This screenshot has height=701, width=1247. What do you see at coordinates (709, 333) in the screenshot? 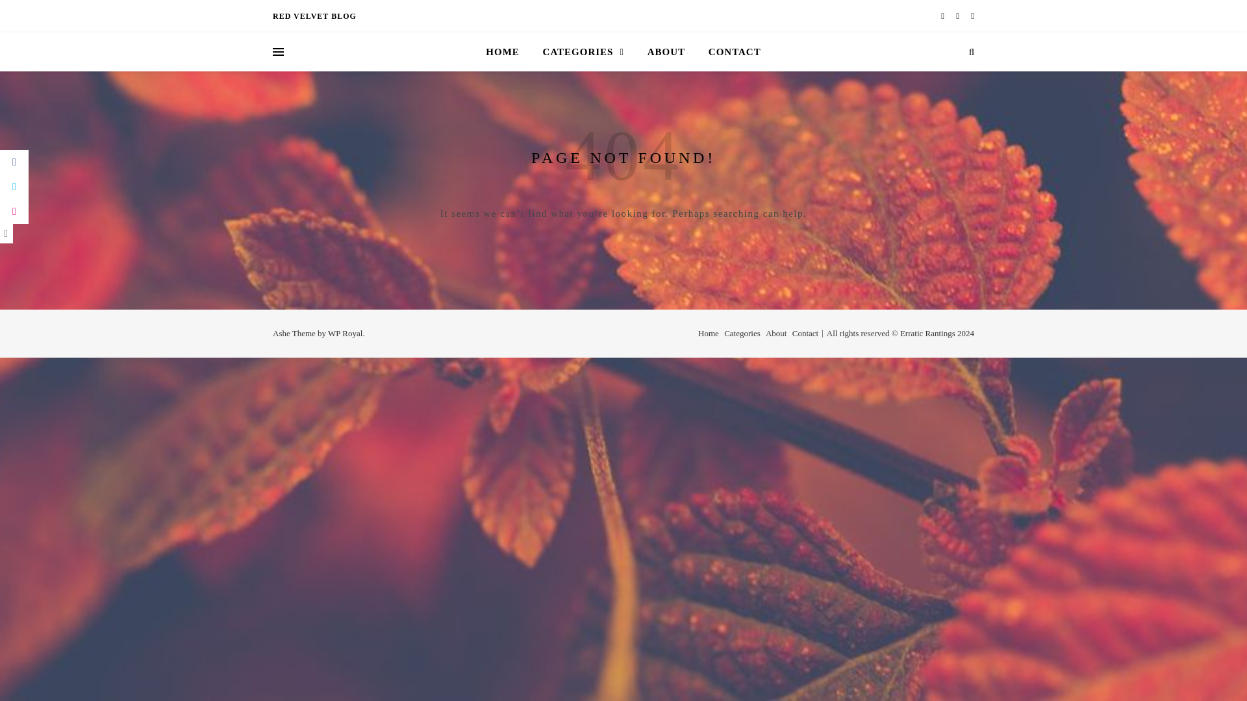
I see `Home` at bounding box center [709, 333].